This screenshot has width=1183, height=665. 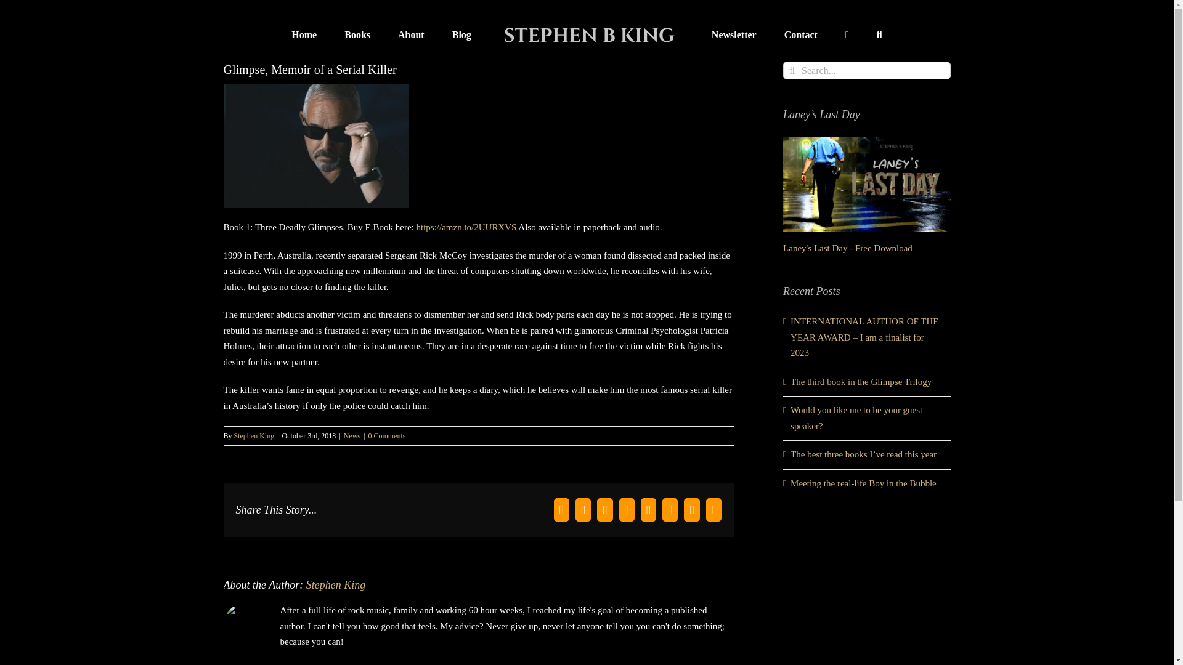 What do you see at coordinates (254, 435) in the screenshot?
I see `Posts by Stephen King` at bounding box center [254, 435].